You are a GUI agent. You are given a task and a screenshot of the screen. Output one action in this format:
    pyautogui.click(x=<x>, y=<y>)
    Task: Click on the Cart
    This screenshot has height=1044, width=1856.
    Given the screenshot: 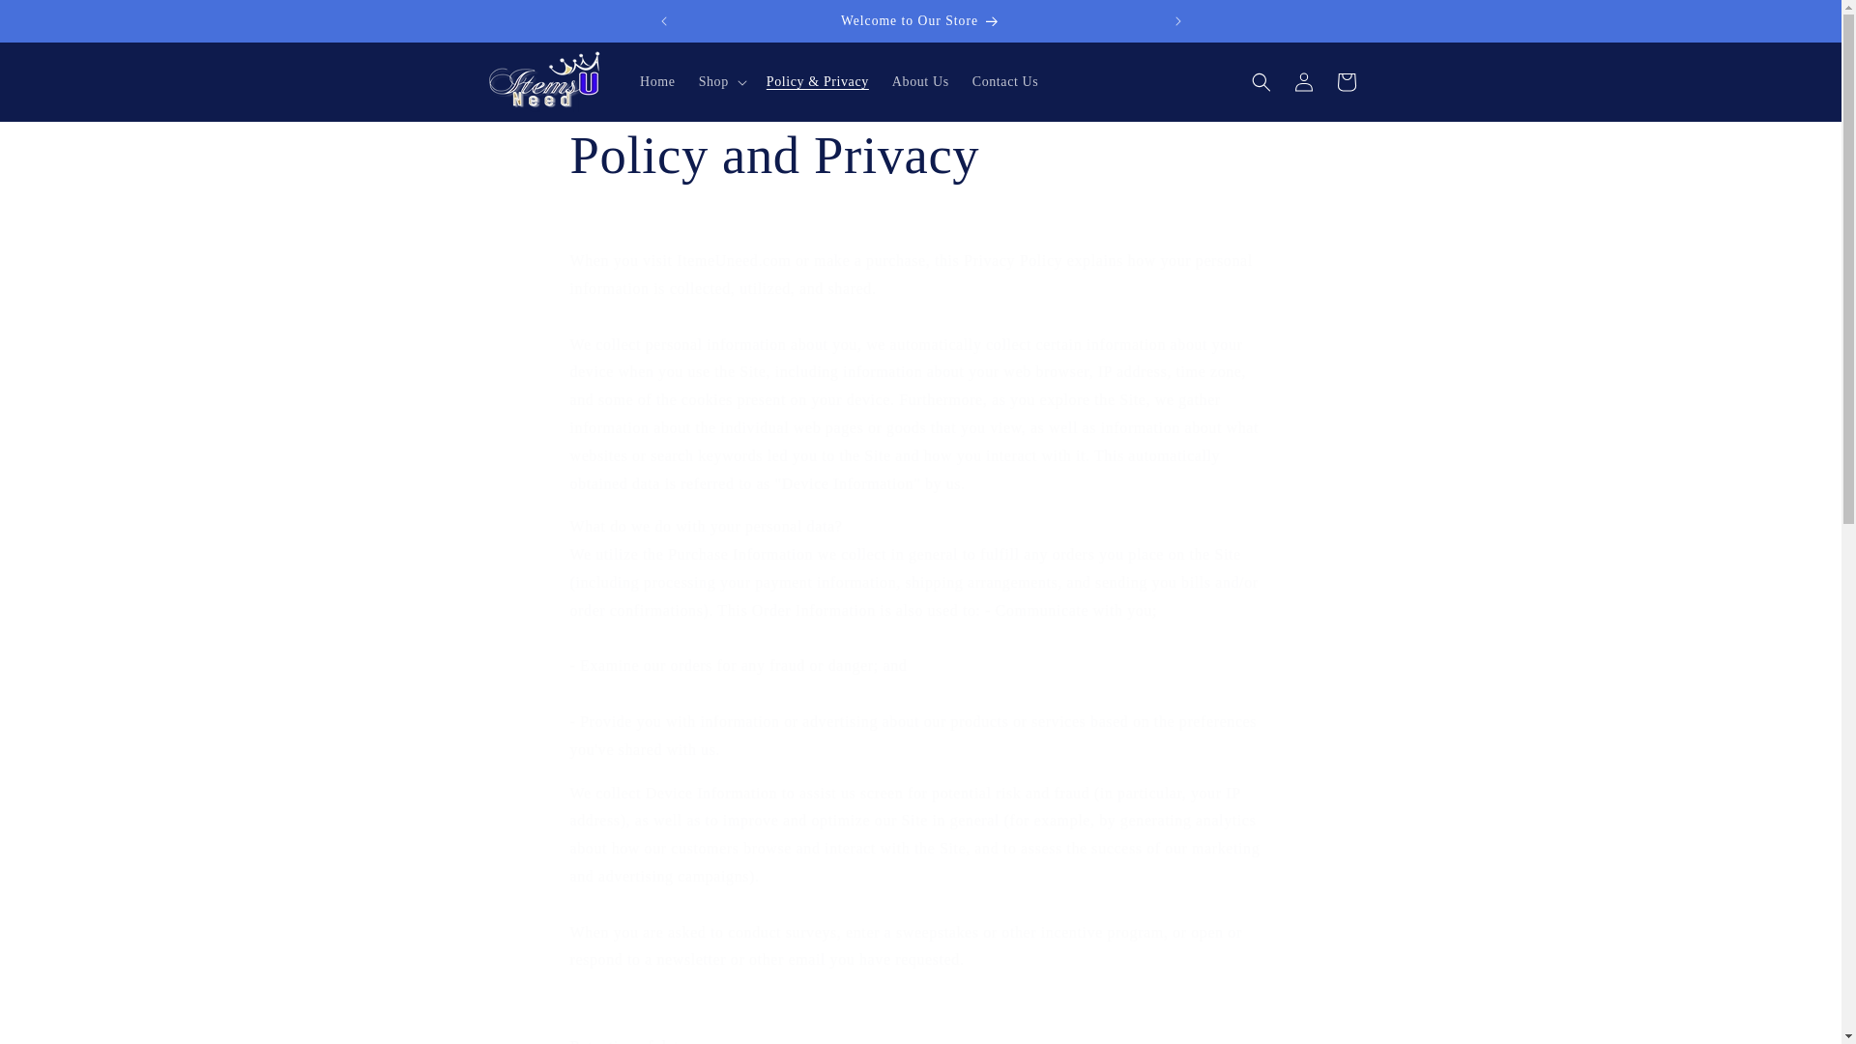 What is the action you would take?
    pyautogui.click(x=1346, y=81)
    